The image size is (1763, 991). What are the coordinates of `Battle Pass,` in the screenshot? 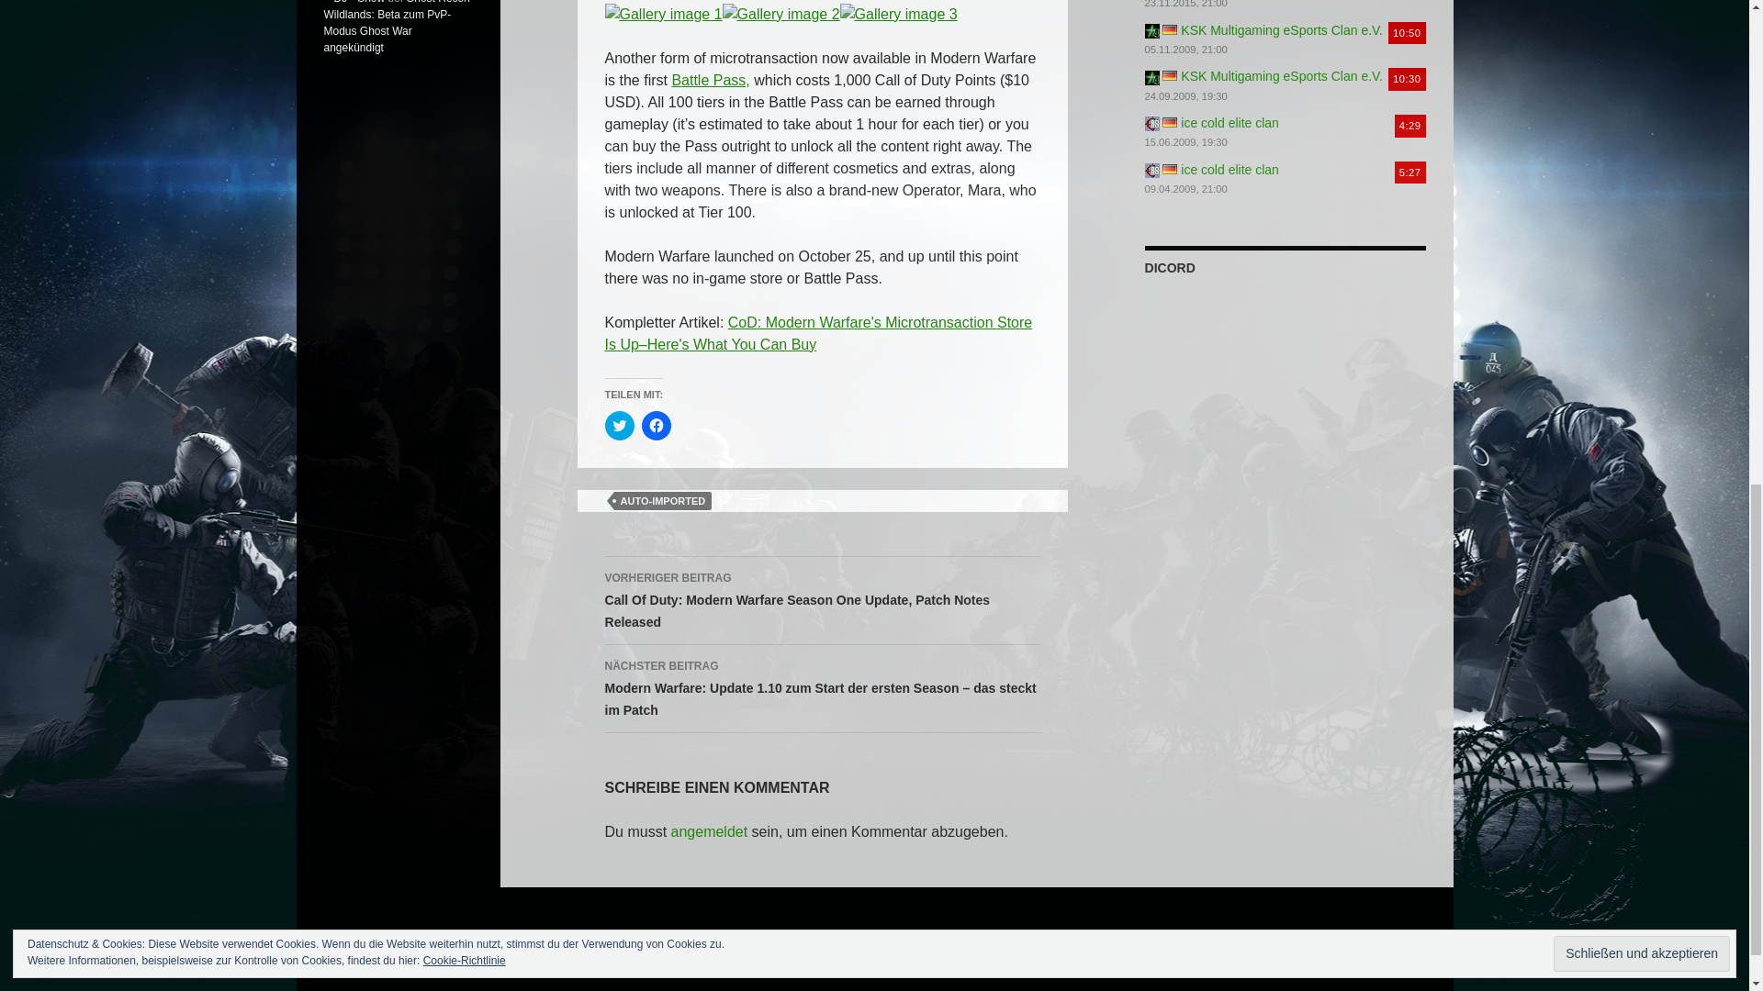 It's located at (711, 80).